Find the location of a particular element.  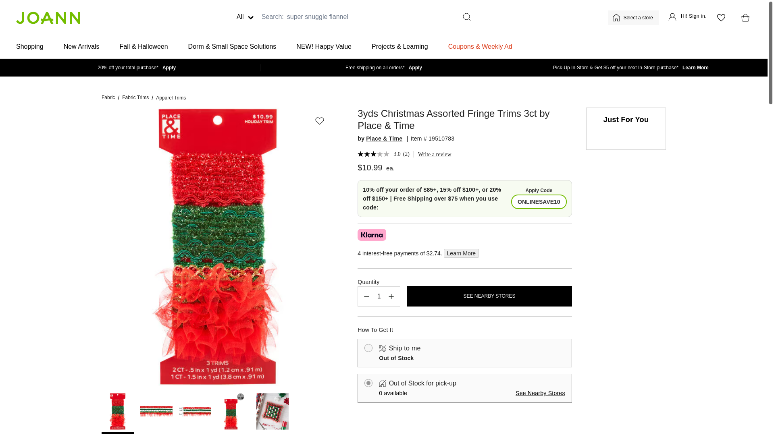

Fabric Trims is located at coordinates (135, 97).